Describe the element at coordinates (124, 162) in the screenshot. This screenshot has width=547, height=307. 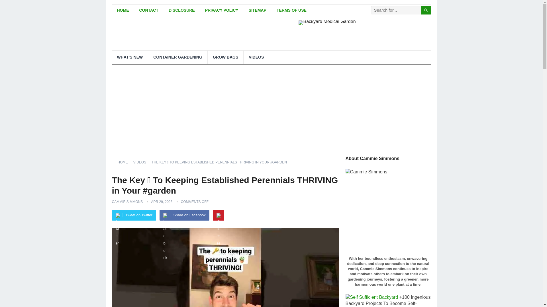
I see `HOME` at that location.